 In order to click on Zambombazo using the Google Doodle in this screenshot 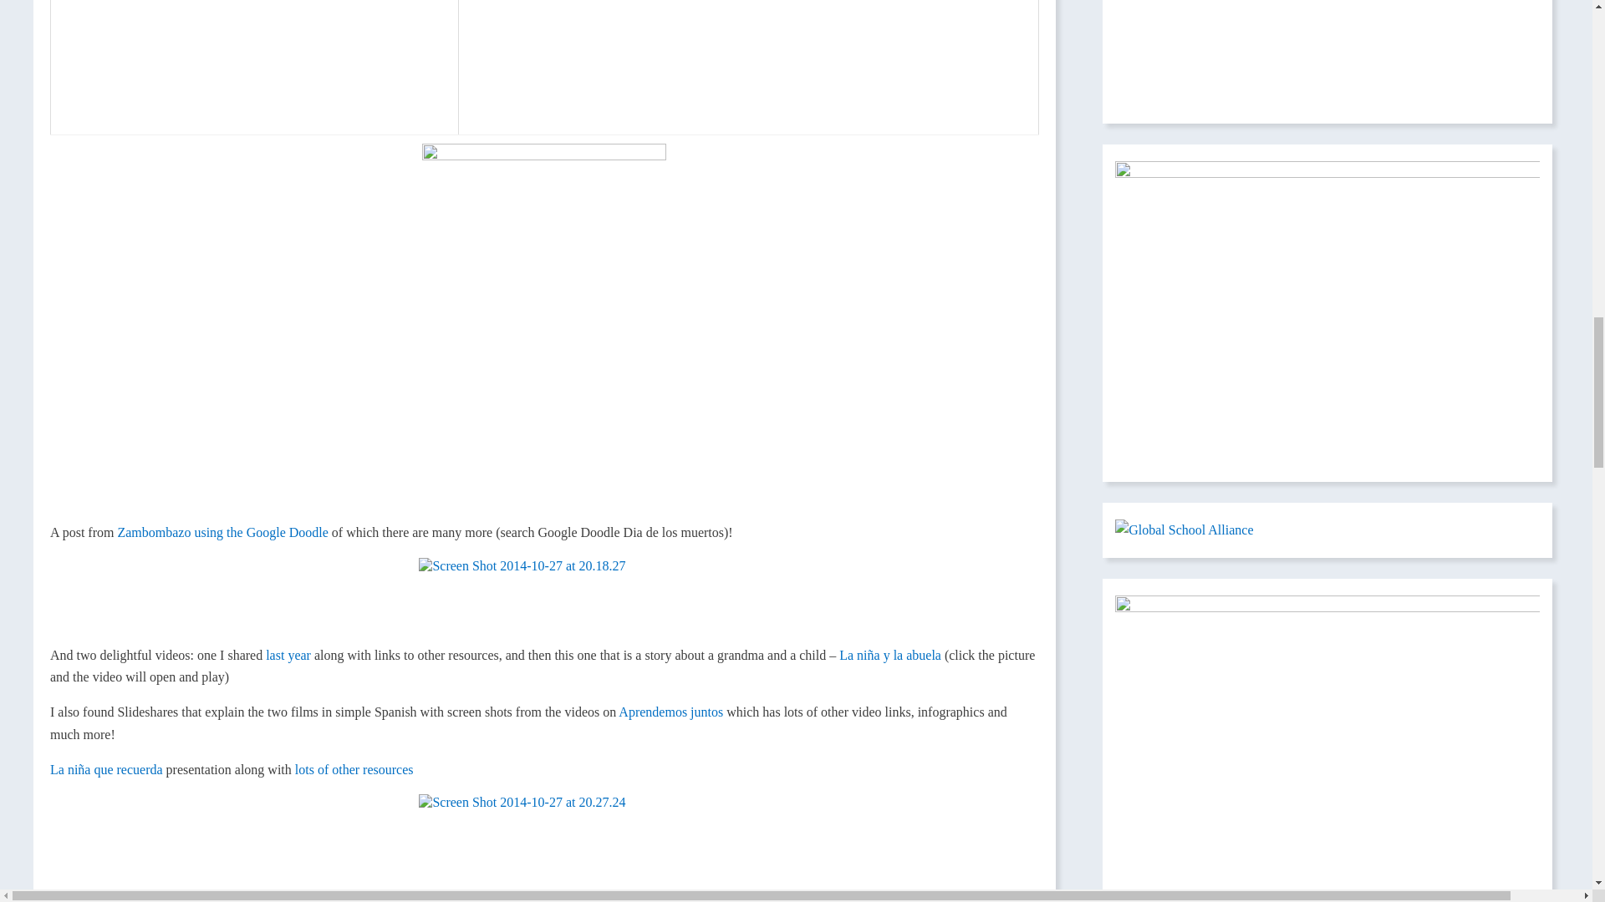, I will do `click(222, 531)`.